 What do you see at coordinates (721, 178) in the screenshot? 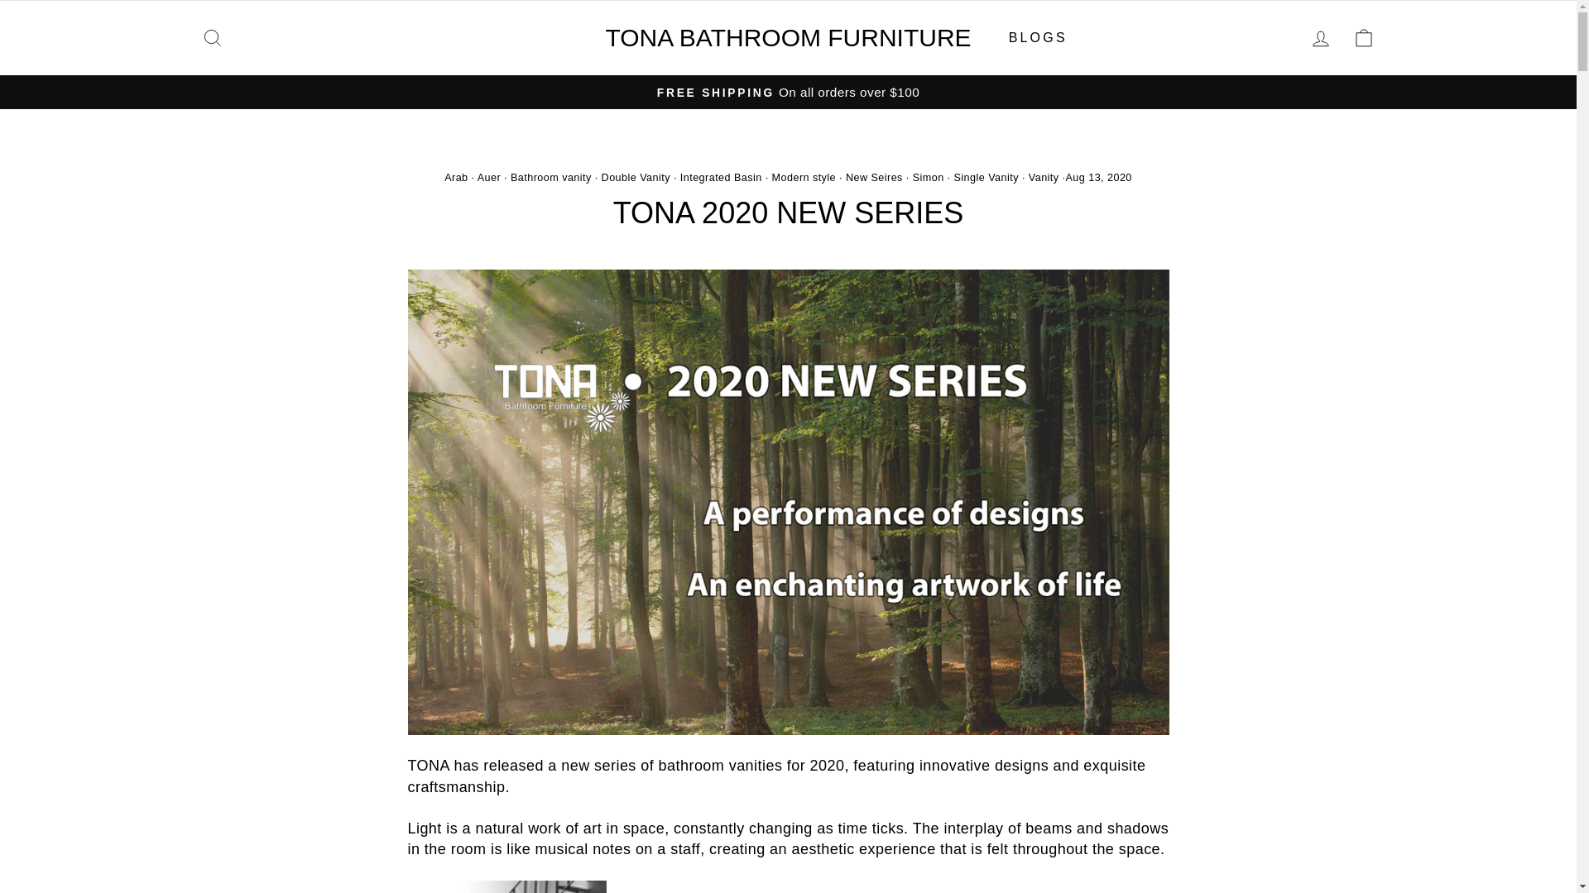
I see `ICON-SEARCH` at bounding box center [721, 178].